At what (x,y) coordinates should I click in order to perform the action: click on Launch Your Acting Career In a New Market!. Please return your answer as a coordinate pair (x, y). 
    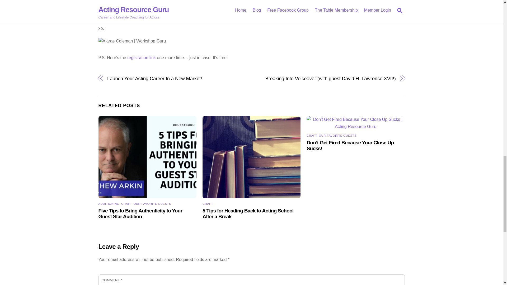
    Looking at the image, I should click on (175, 79).